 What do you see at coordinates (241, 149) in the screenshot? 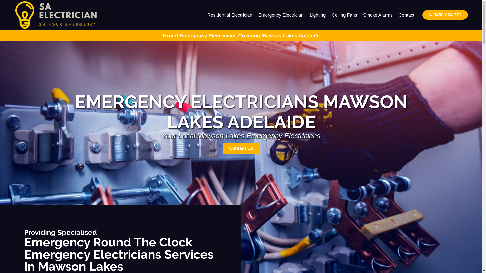
I see `Contact Us` at bounding box center [241, 149].